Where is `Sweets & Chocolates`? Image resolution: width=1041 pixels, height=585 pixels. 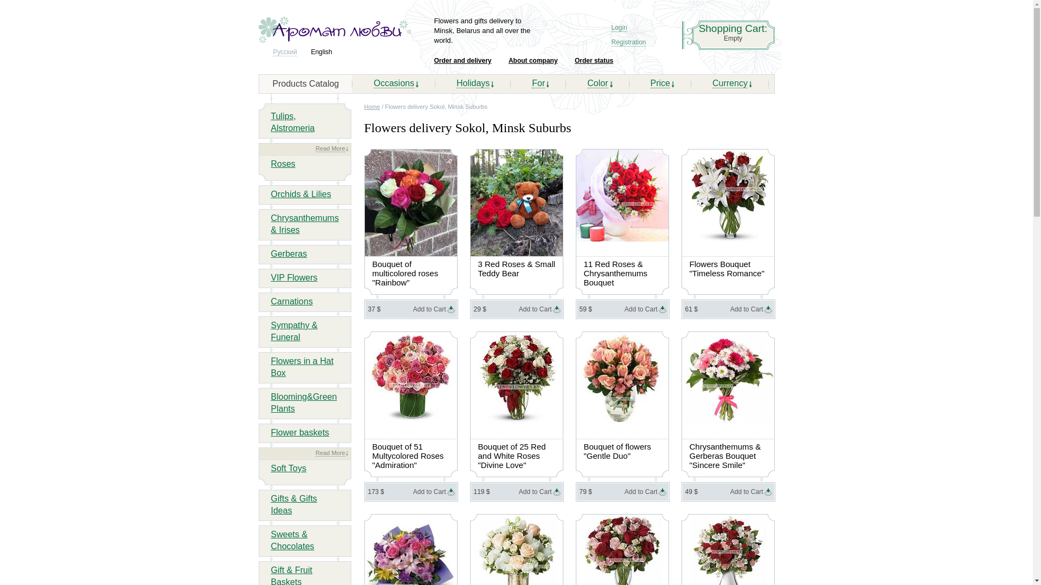 Sweets & Chocolates is located at coordinates (293, 541).